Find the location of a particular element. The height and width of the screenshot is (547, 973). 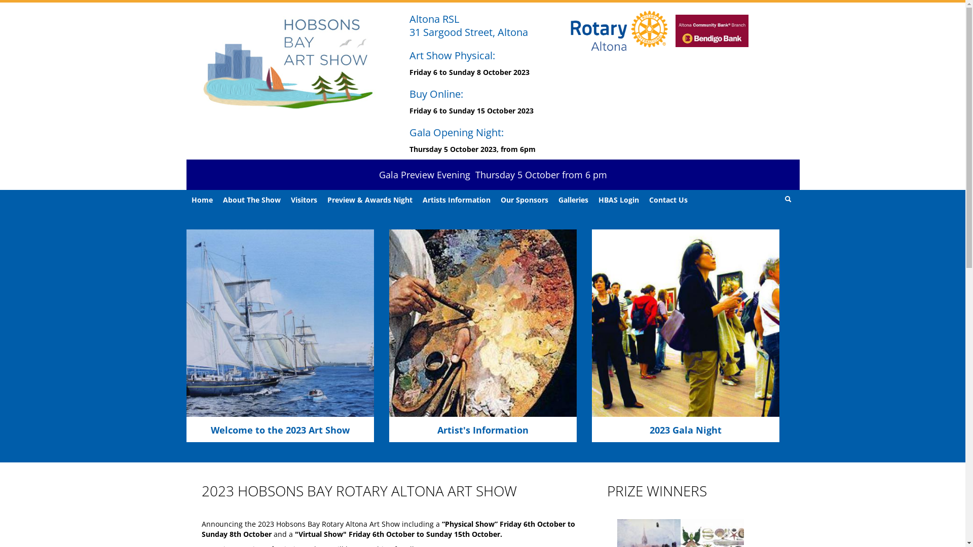

Welcome to the 2023 Art Show is located at coordinates (280, 430).